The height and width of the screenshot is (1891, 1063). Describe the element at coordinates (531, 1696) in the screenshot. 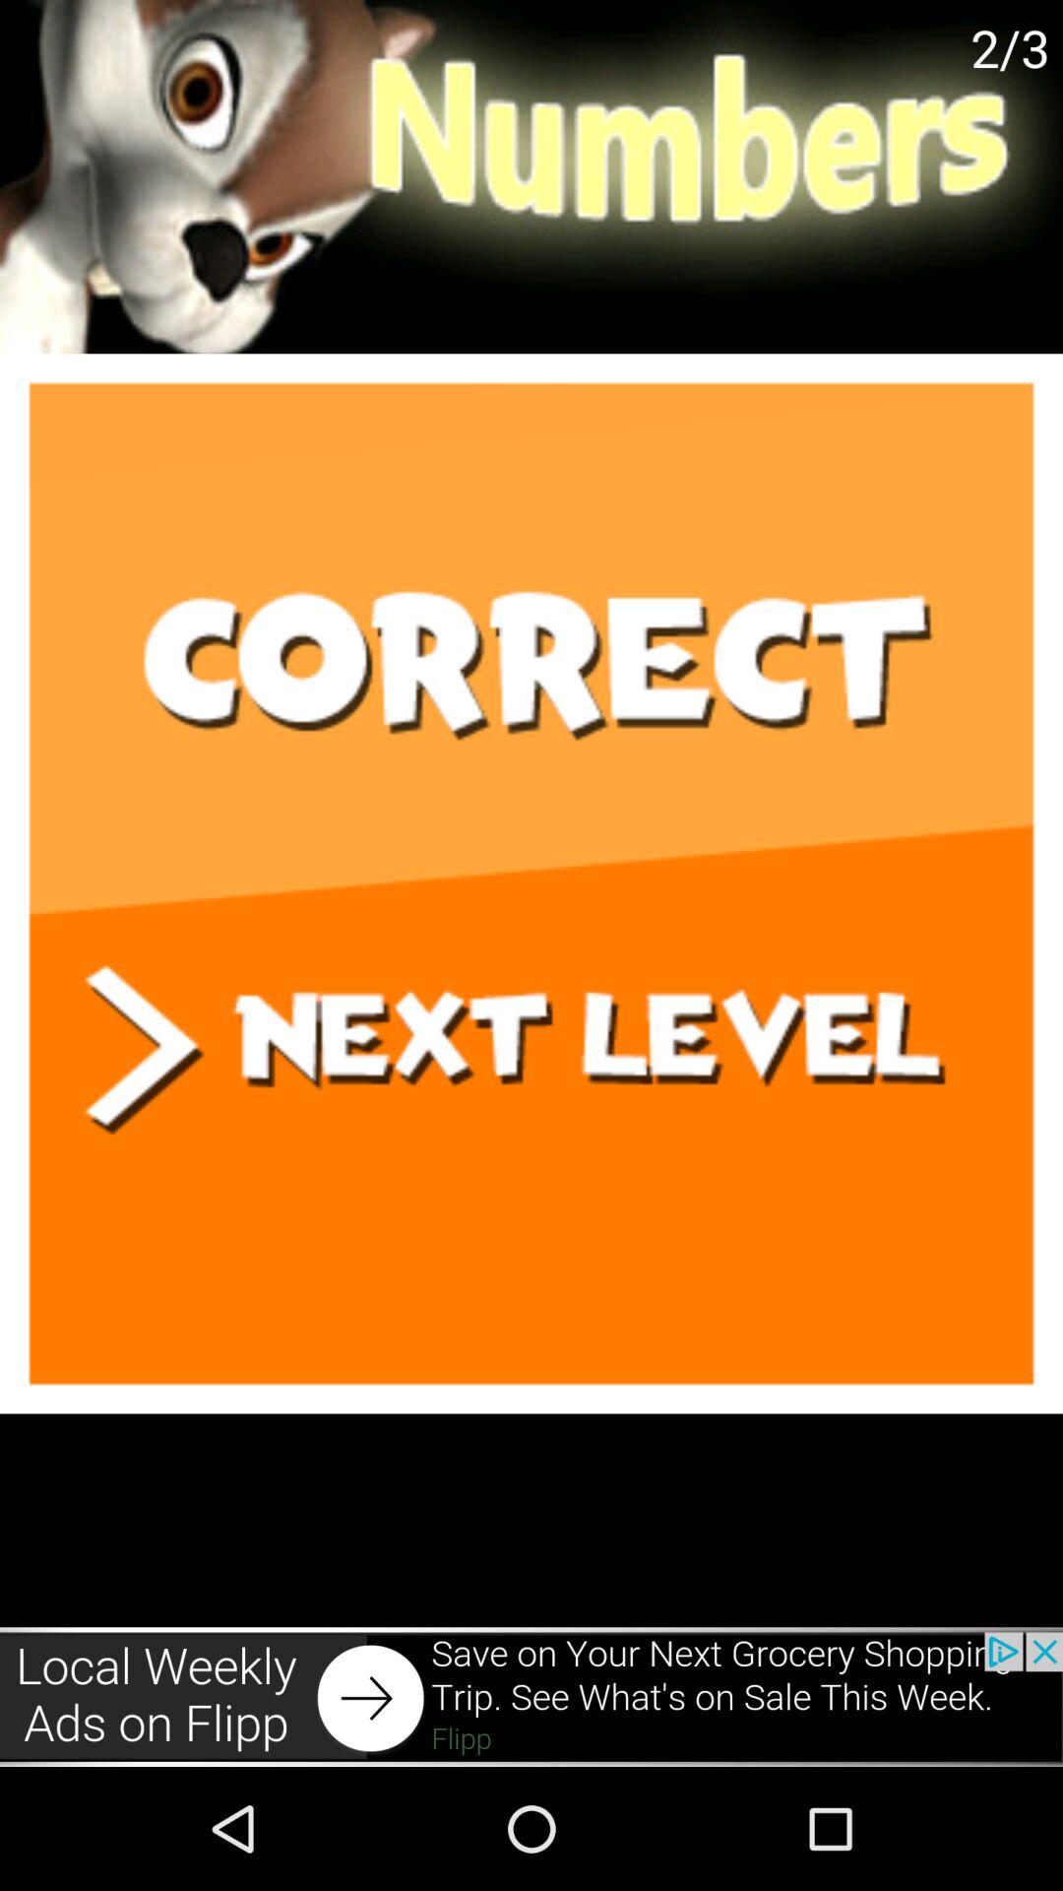

I see `advertisement` at that location.